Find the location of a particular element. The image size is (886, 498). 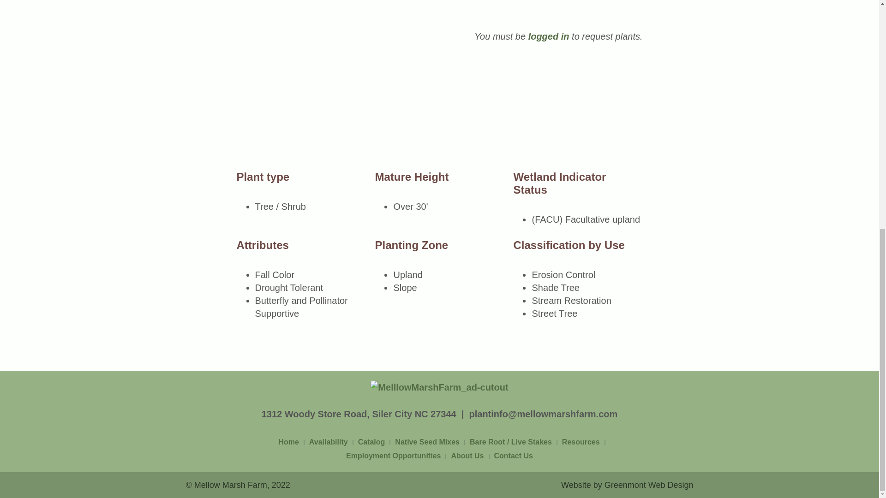

10717 is located at coordinates (620, 124).